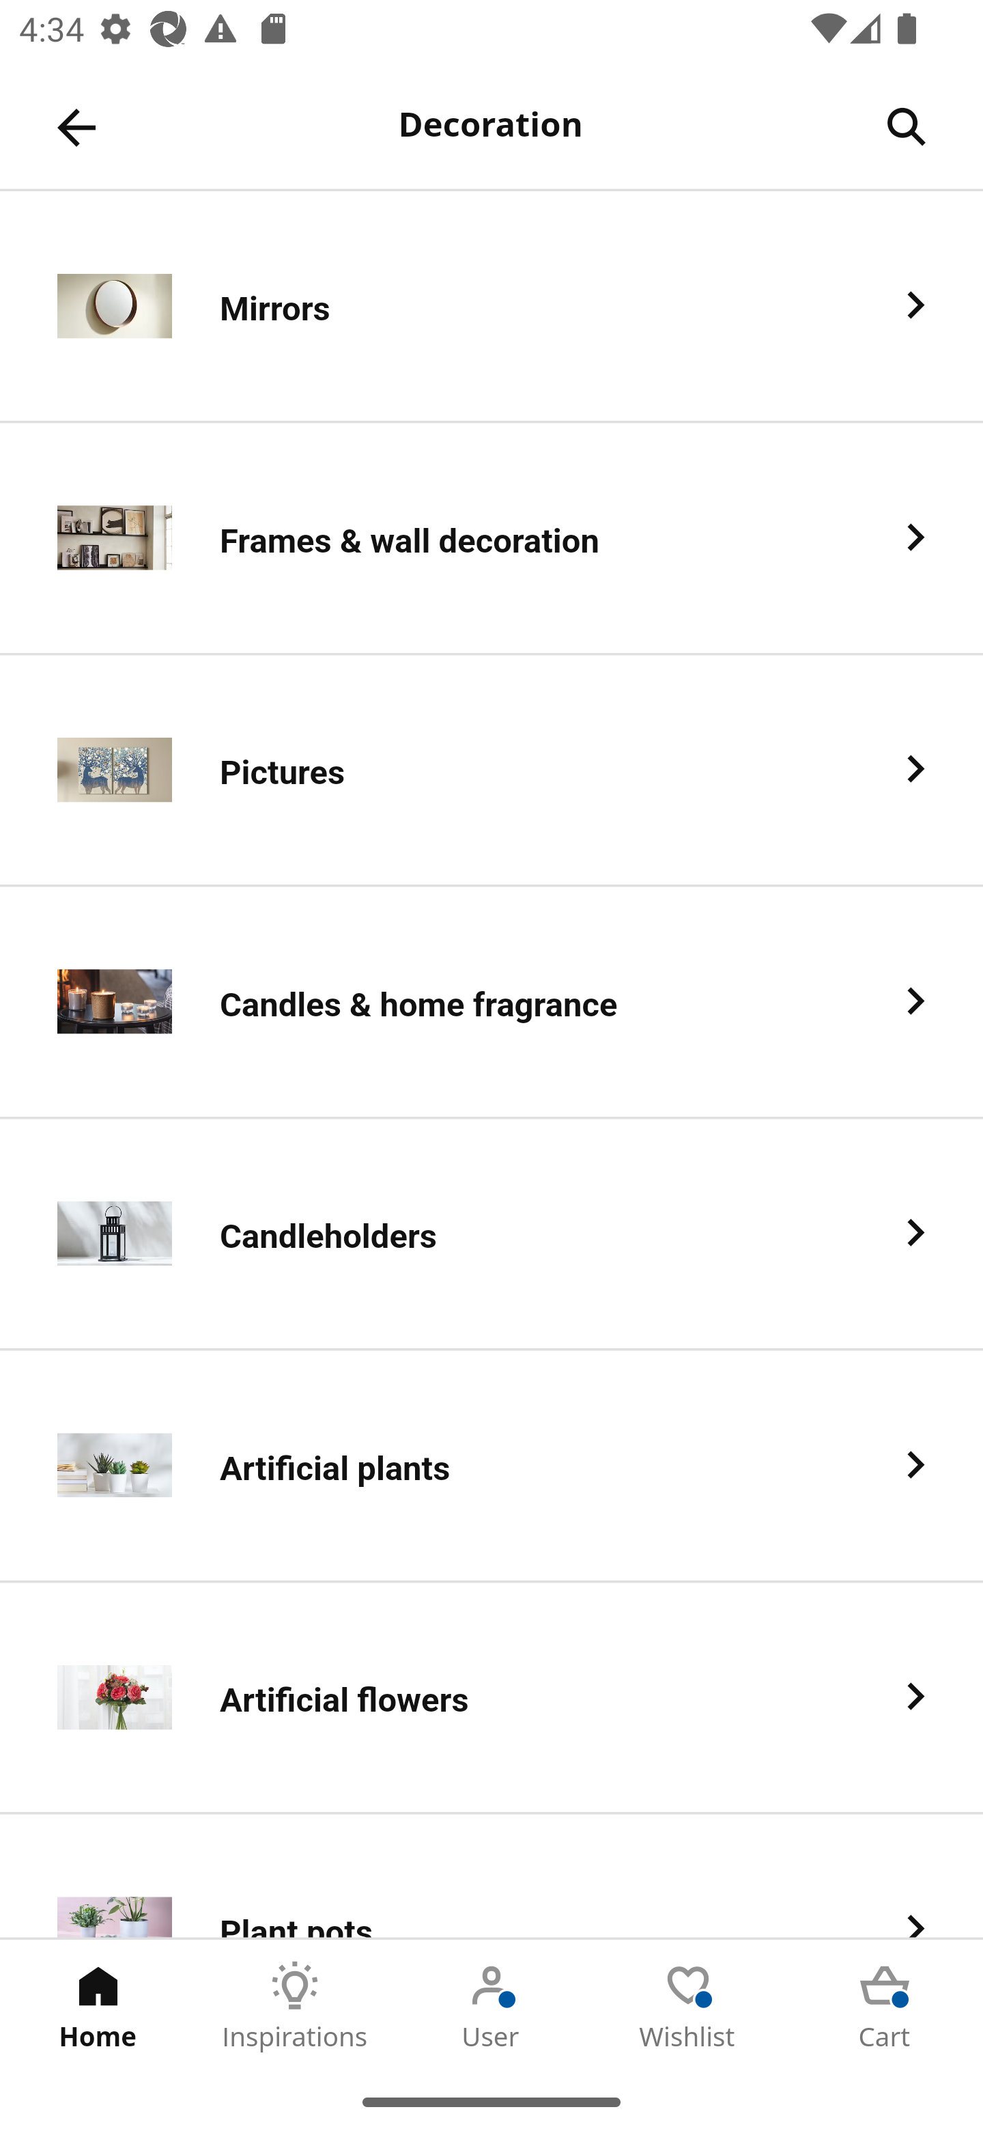 This screenshot has height=2131, width=983. Describe the element at coordinates (491, 2006) in the screenshot. I see `User
Tab 3 of 5` at that location.